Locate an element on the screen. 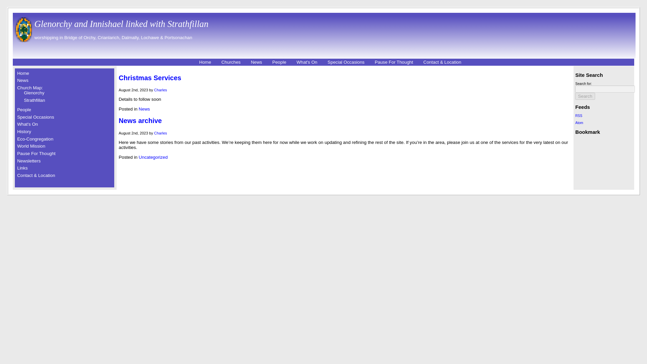 The image size is (647, 364). Links is located at coordinates (22, 168).